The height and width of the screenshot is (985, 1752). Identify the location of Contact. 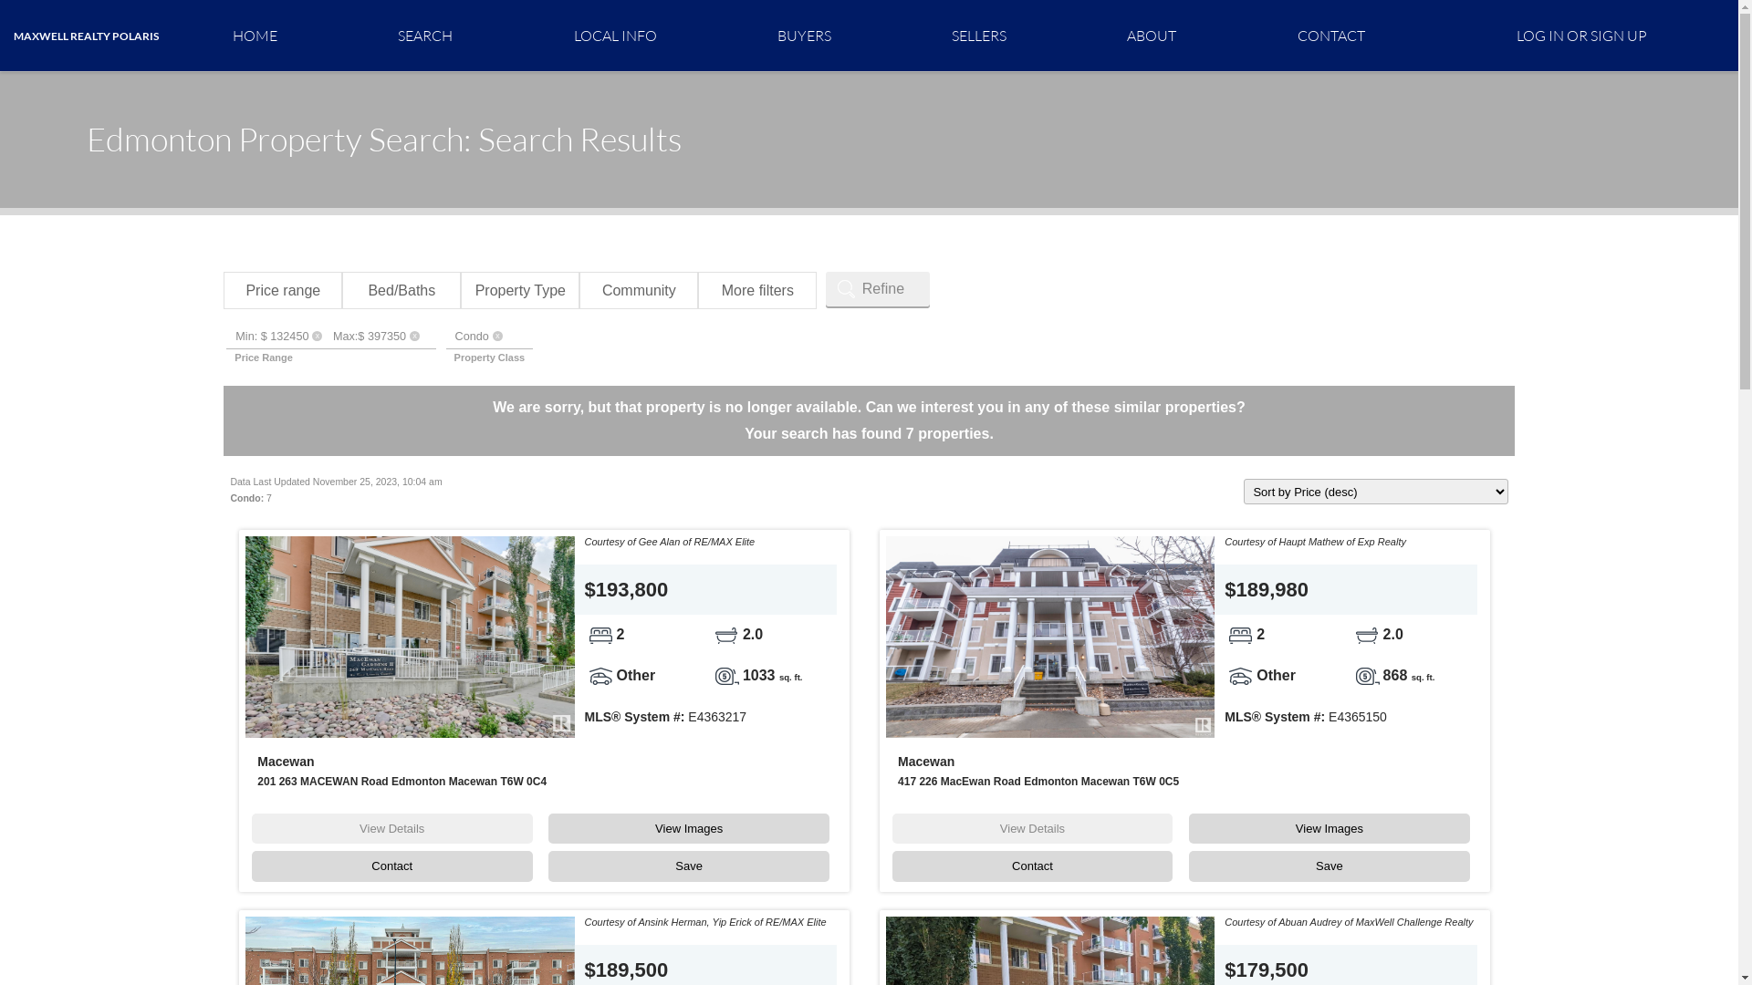
(1033, 865).